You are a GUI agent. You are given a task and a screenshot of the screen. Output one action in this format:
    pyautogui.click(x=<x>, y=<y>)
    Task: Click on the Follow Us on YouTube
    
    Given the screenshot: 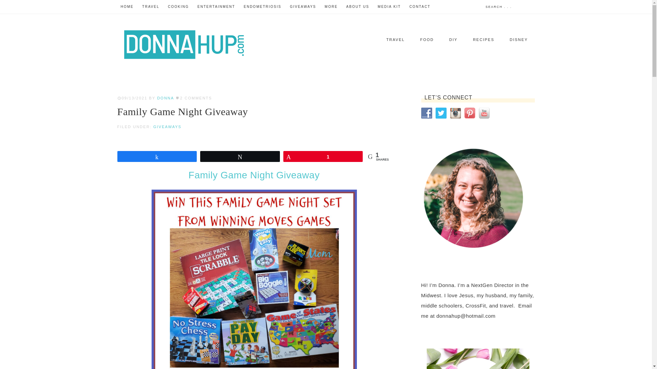 What is the action you would take?
    pyautogui.click(x=484, y=113)
    